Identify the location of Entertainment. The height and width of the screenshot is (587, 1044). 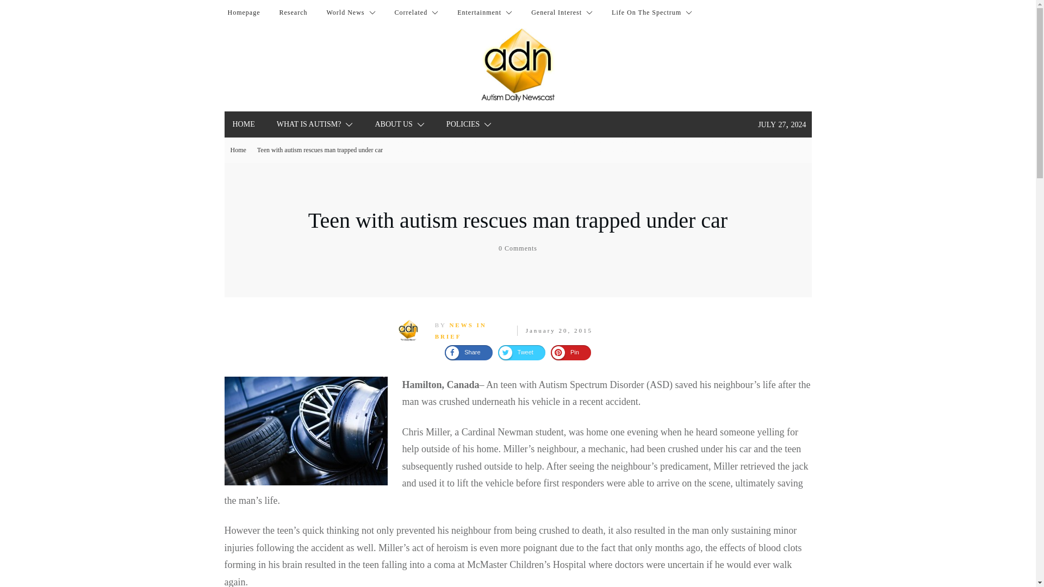
(484, 12).